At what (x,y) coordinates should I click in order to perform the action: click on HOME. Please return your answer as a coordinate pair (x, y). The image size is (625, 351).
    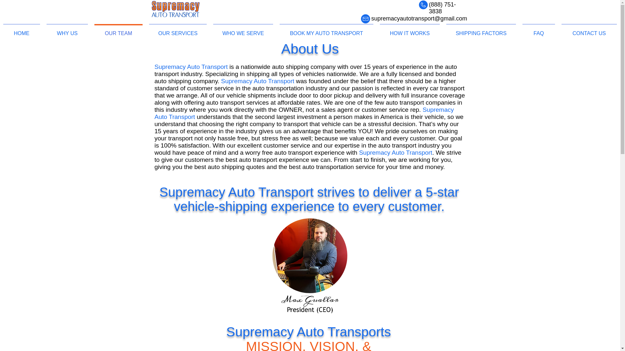
    Looking at the image, I should click on (21, 31).